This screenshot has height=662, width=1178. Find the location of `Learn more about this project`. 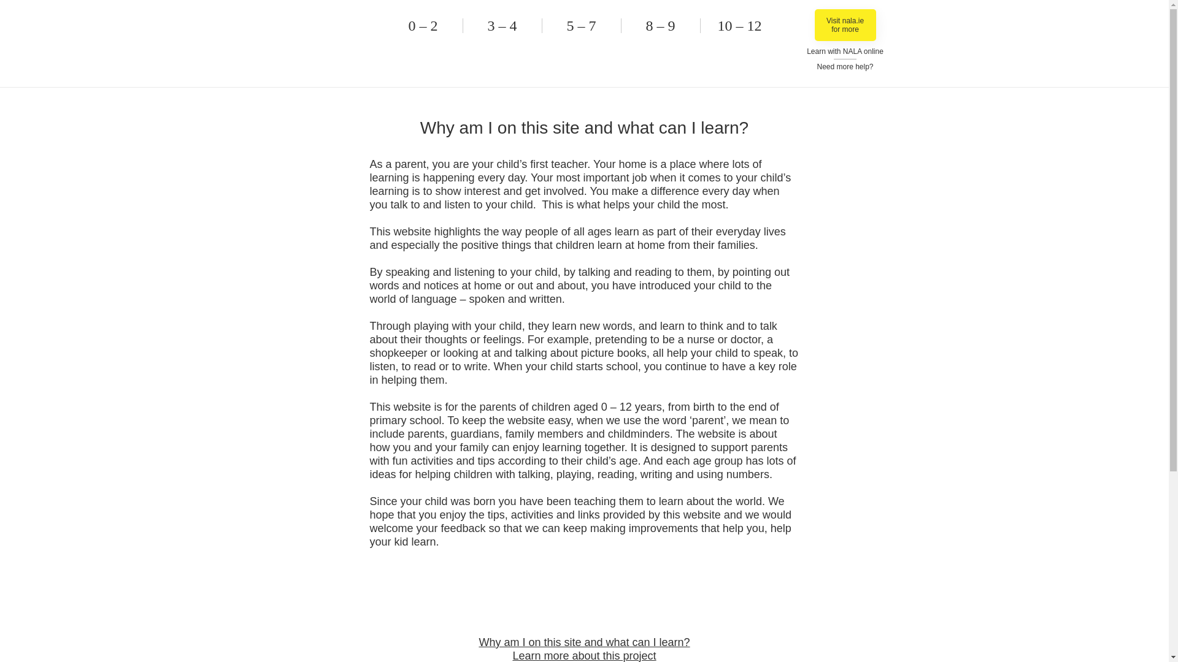

Learn more about this project is located at coordinates (584, 656).